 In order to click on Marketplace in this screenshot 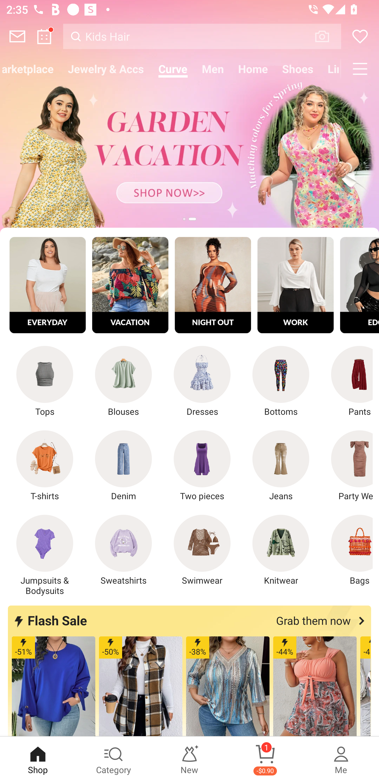, I will do `click(30, 69)`.